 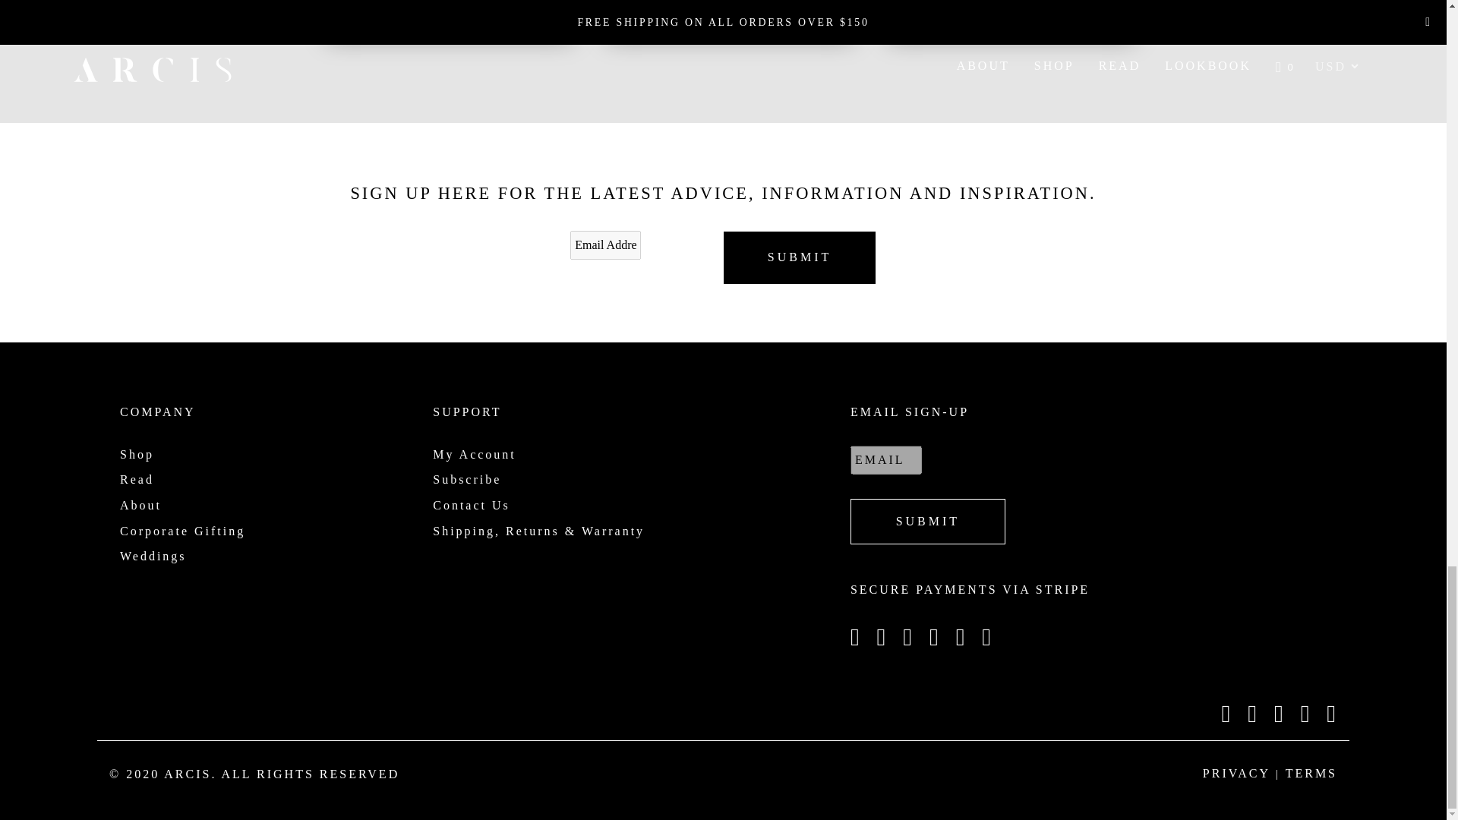 I want to click on Read, so click(x=137, y=480).